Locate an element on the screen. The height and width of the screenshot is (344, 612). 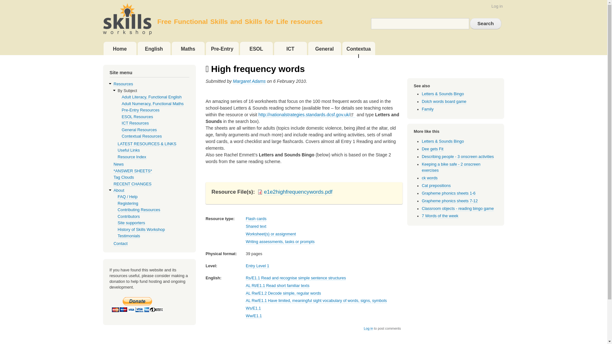
Keeping a bike safe - 2 onscreen exercises is located at coordinates (451, 168).